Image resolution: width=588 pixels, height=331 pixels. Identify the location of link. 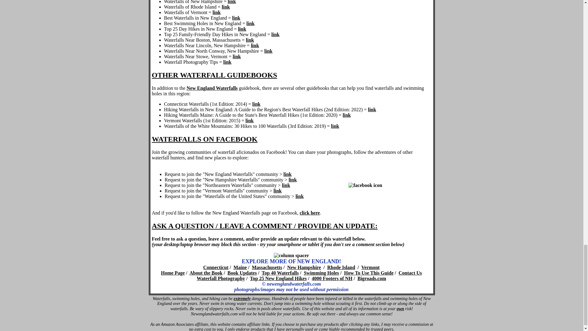
(268, 51).